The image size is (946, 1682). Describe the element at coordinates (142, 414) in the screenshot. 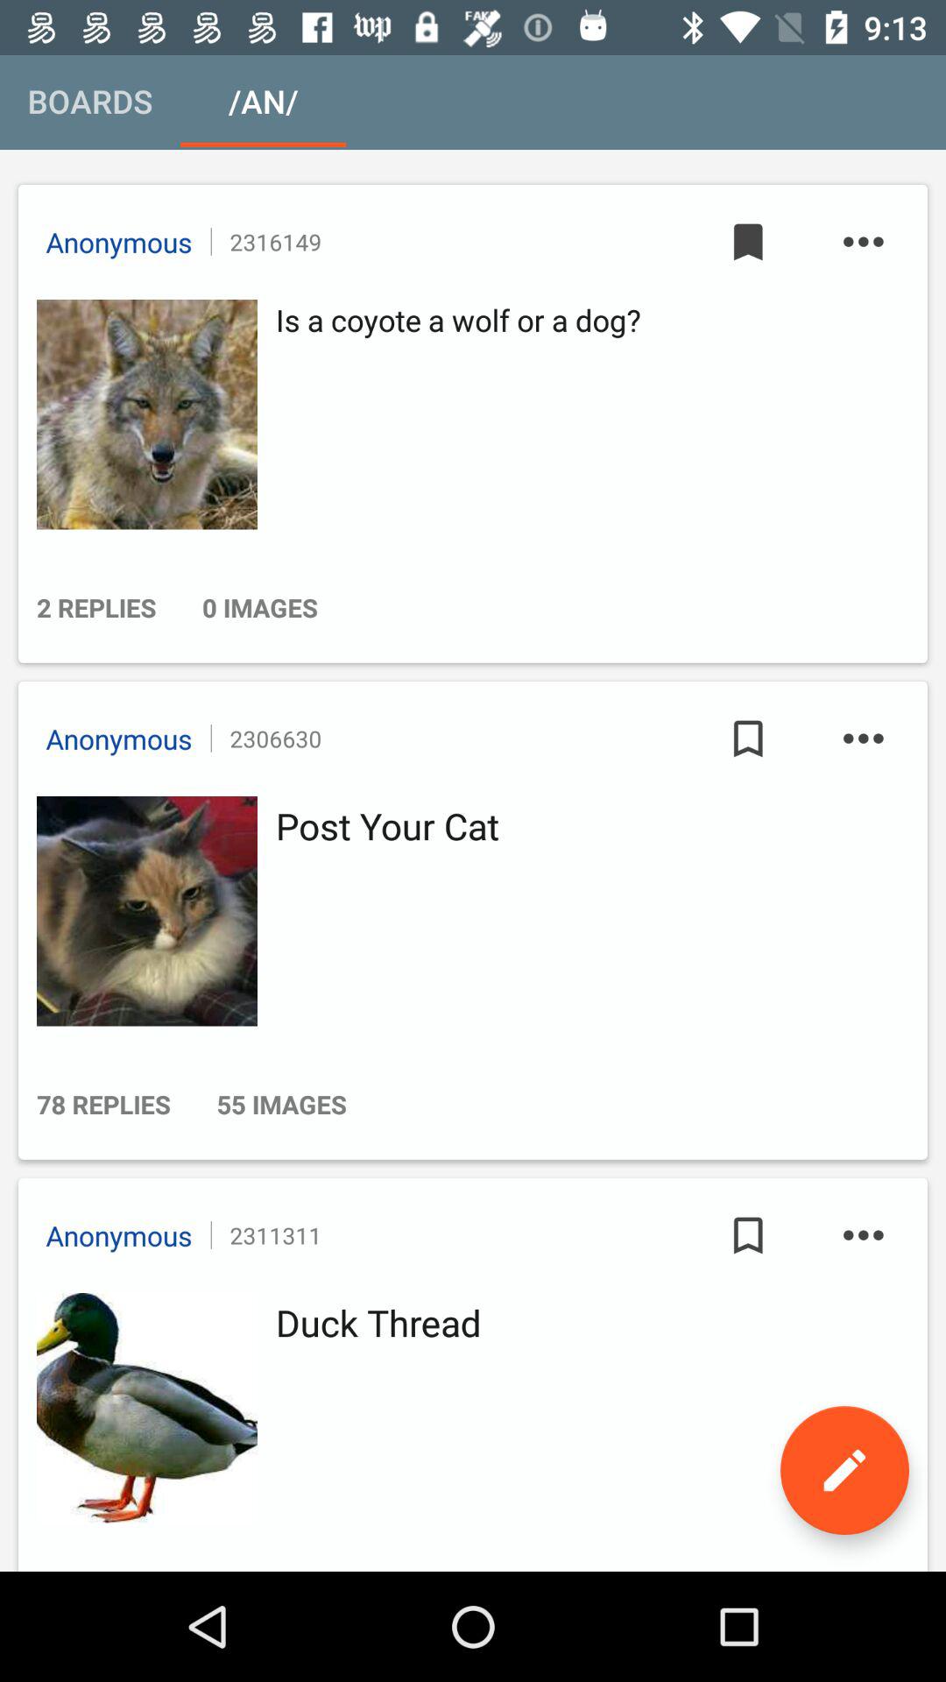

I see `view image` at that location.